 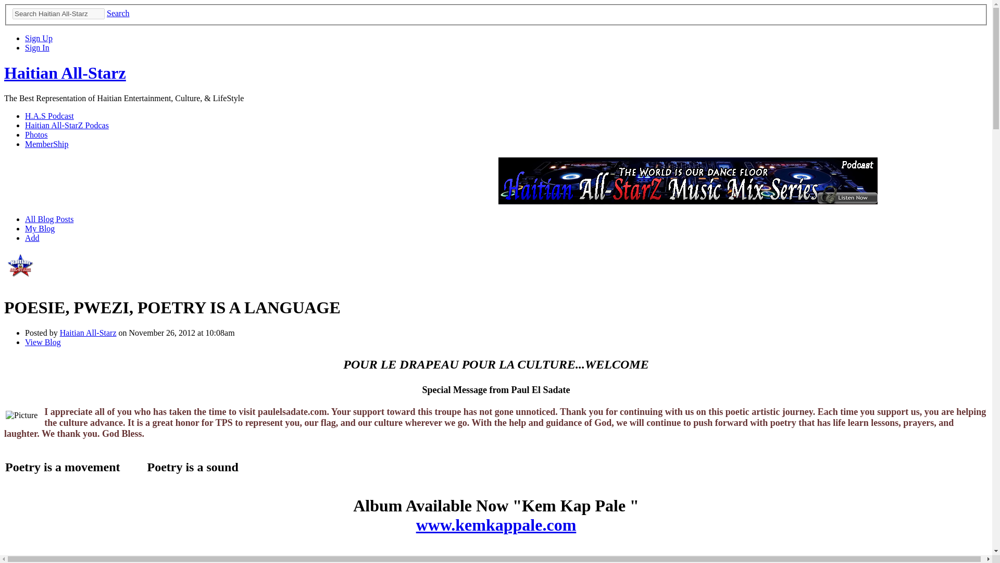 What do you see at coordinates (176, 333) in the screenshot?
I see `on November 26, 2012 at 10:08am` at bounding box center [176, 333].